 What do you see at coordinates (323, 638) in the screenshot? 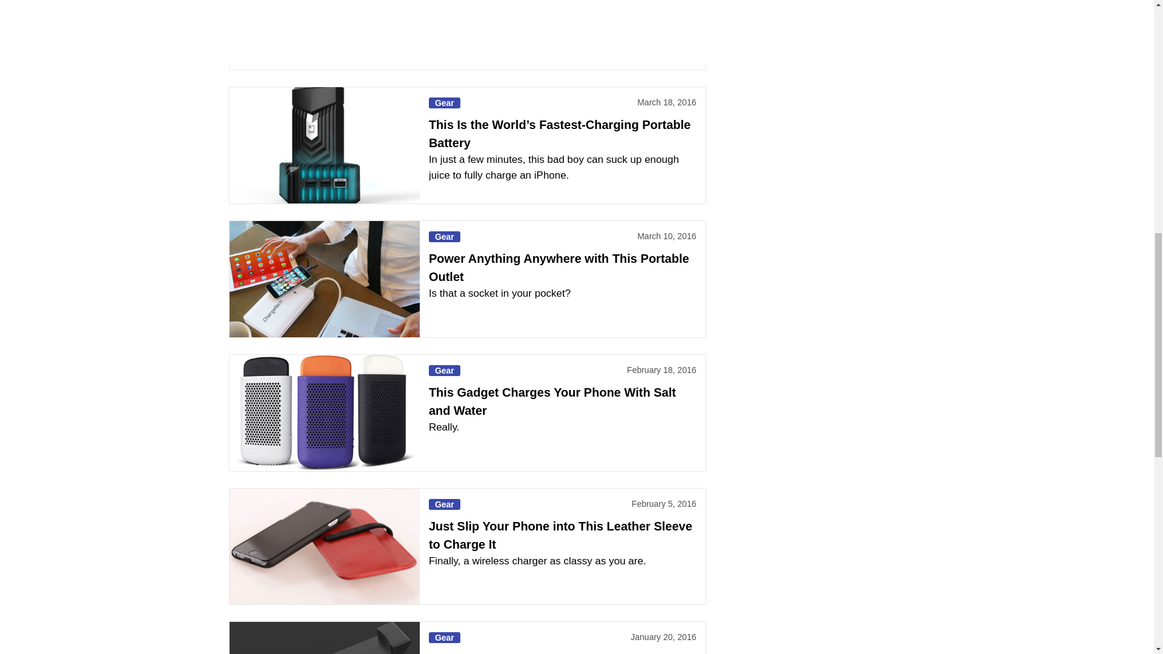
I see `This Hand-Powered Case Will Keep Your Phone from Dying` at bounding box center [323, 638].